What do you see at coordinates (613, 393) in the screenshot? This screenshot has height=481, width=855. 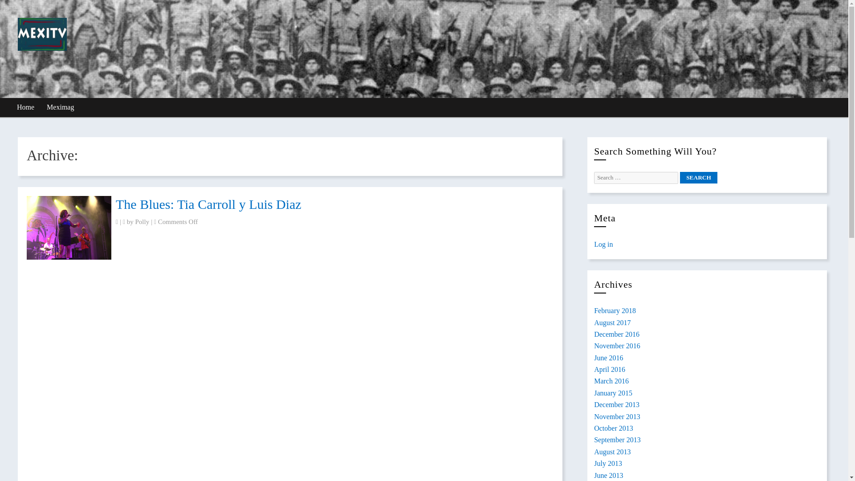 I see `January 2015` at bounding box center [613, 393].